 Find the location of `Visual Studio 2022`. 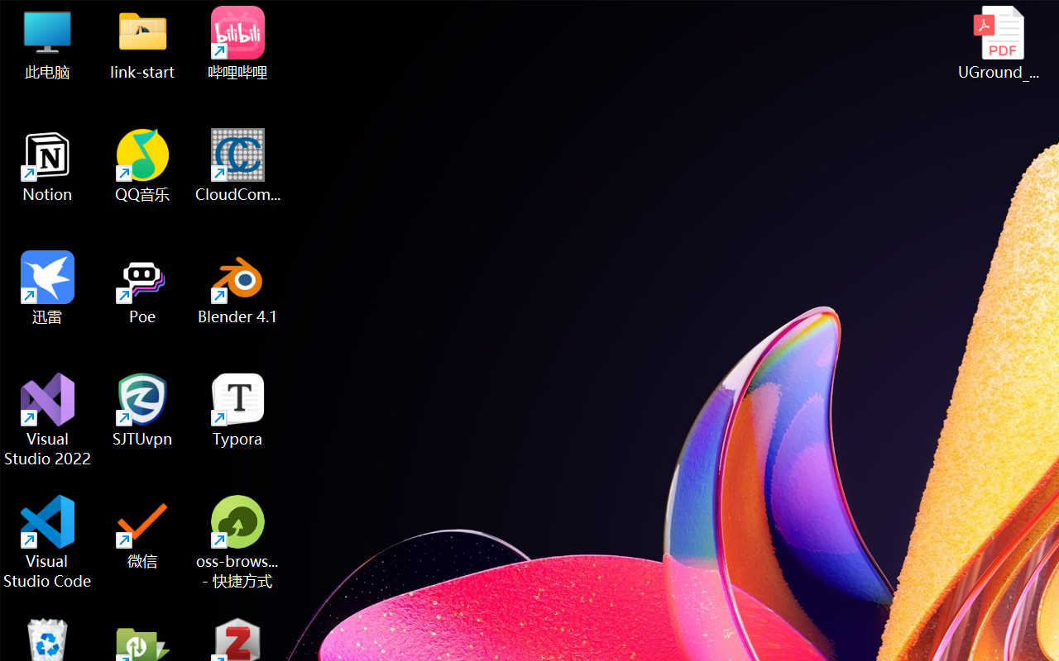

Visual Studio 2022 is located at coordinates (48, 420).